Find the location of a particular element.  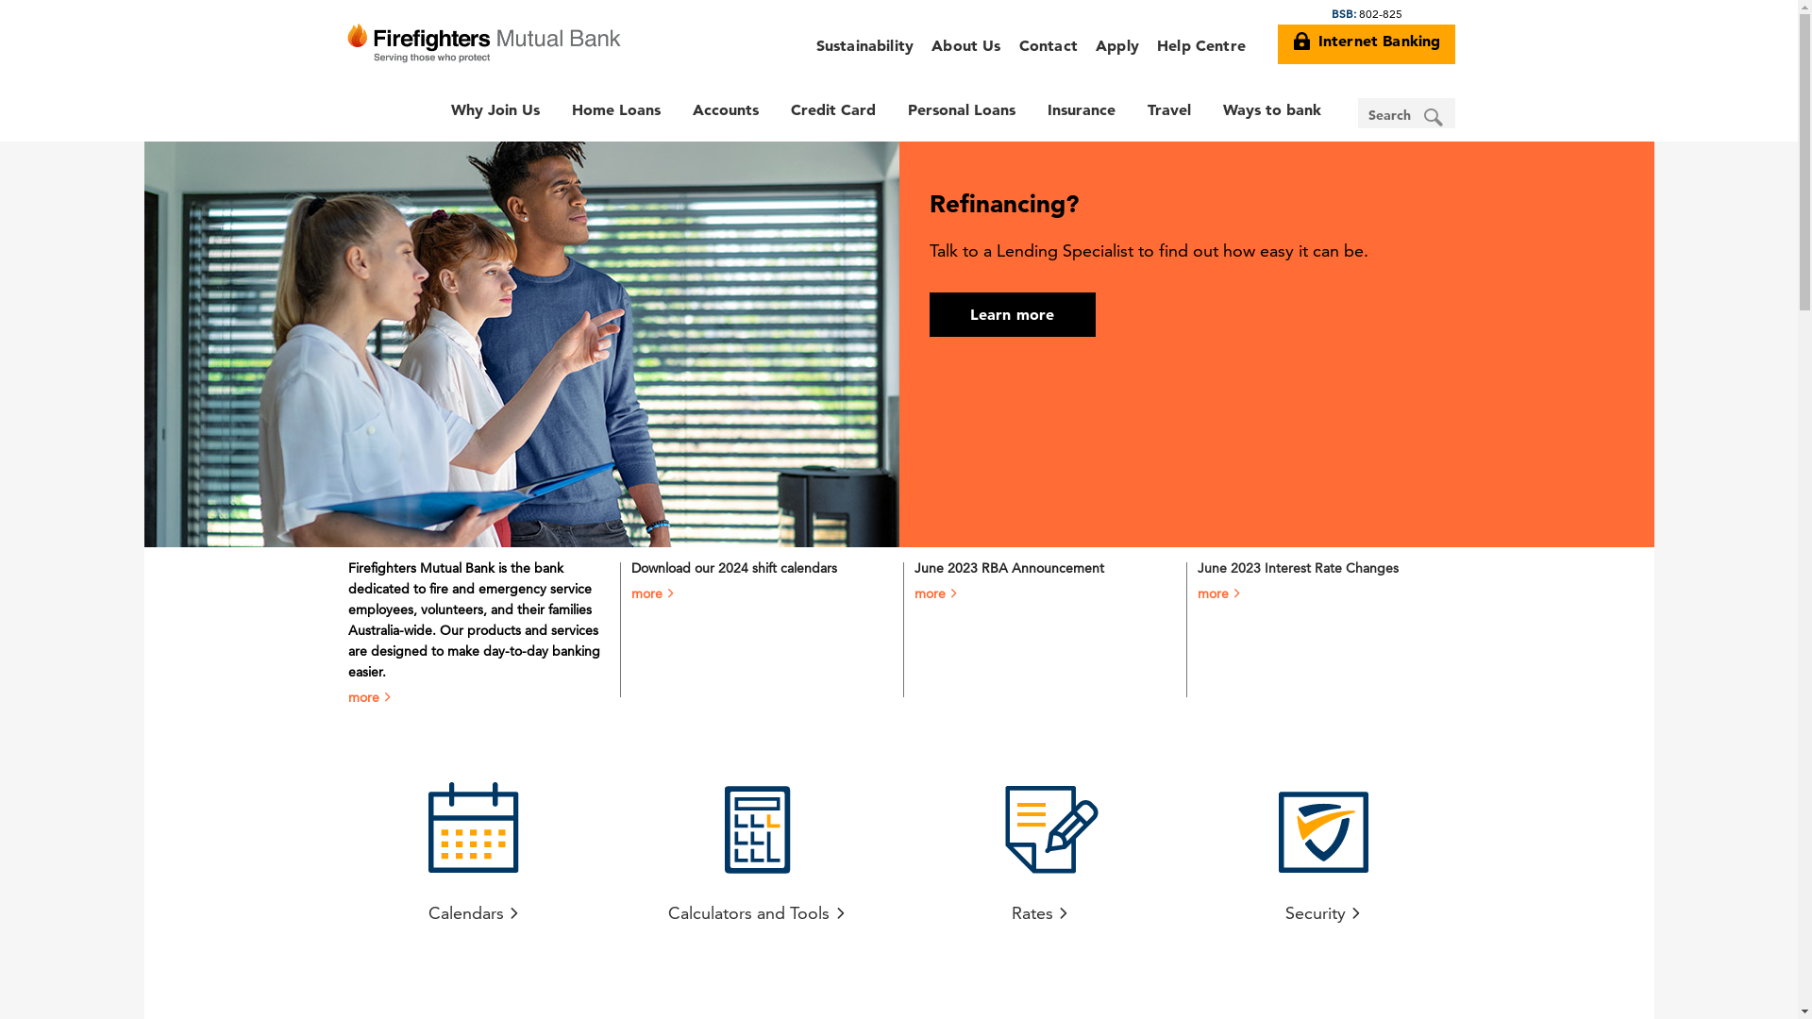

Travel is located at coordinates (1168, 109).